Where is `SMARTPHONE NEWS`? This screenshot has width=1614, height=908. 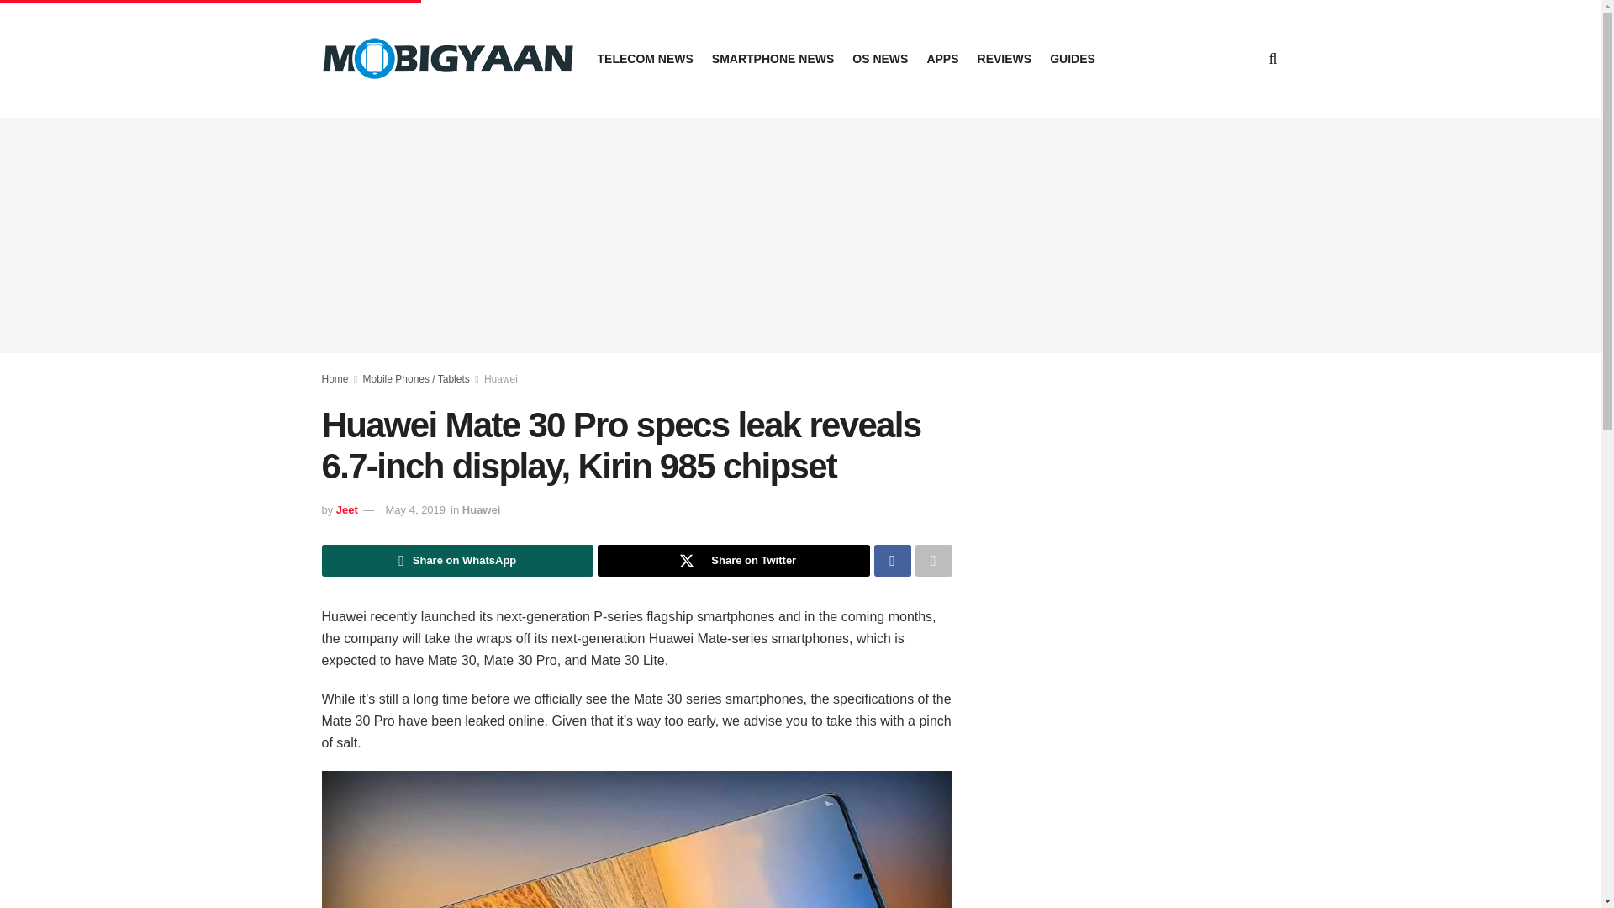 SMARTPHONE NEWS is located at coordinates (773, 59).